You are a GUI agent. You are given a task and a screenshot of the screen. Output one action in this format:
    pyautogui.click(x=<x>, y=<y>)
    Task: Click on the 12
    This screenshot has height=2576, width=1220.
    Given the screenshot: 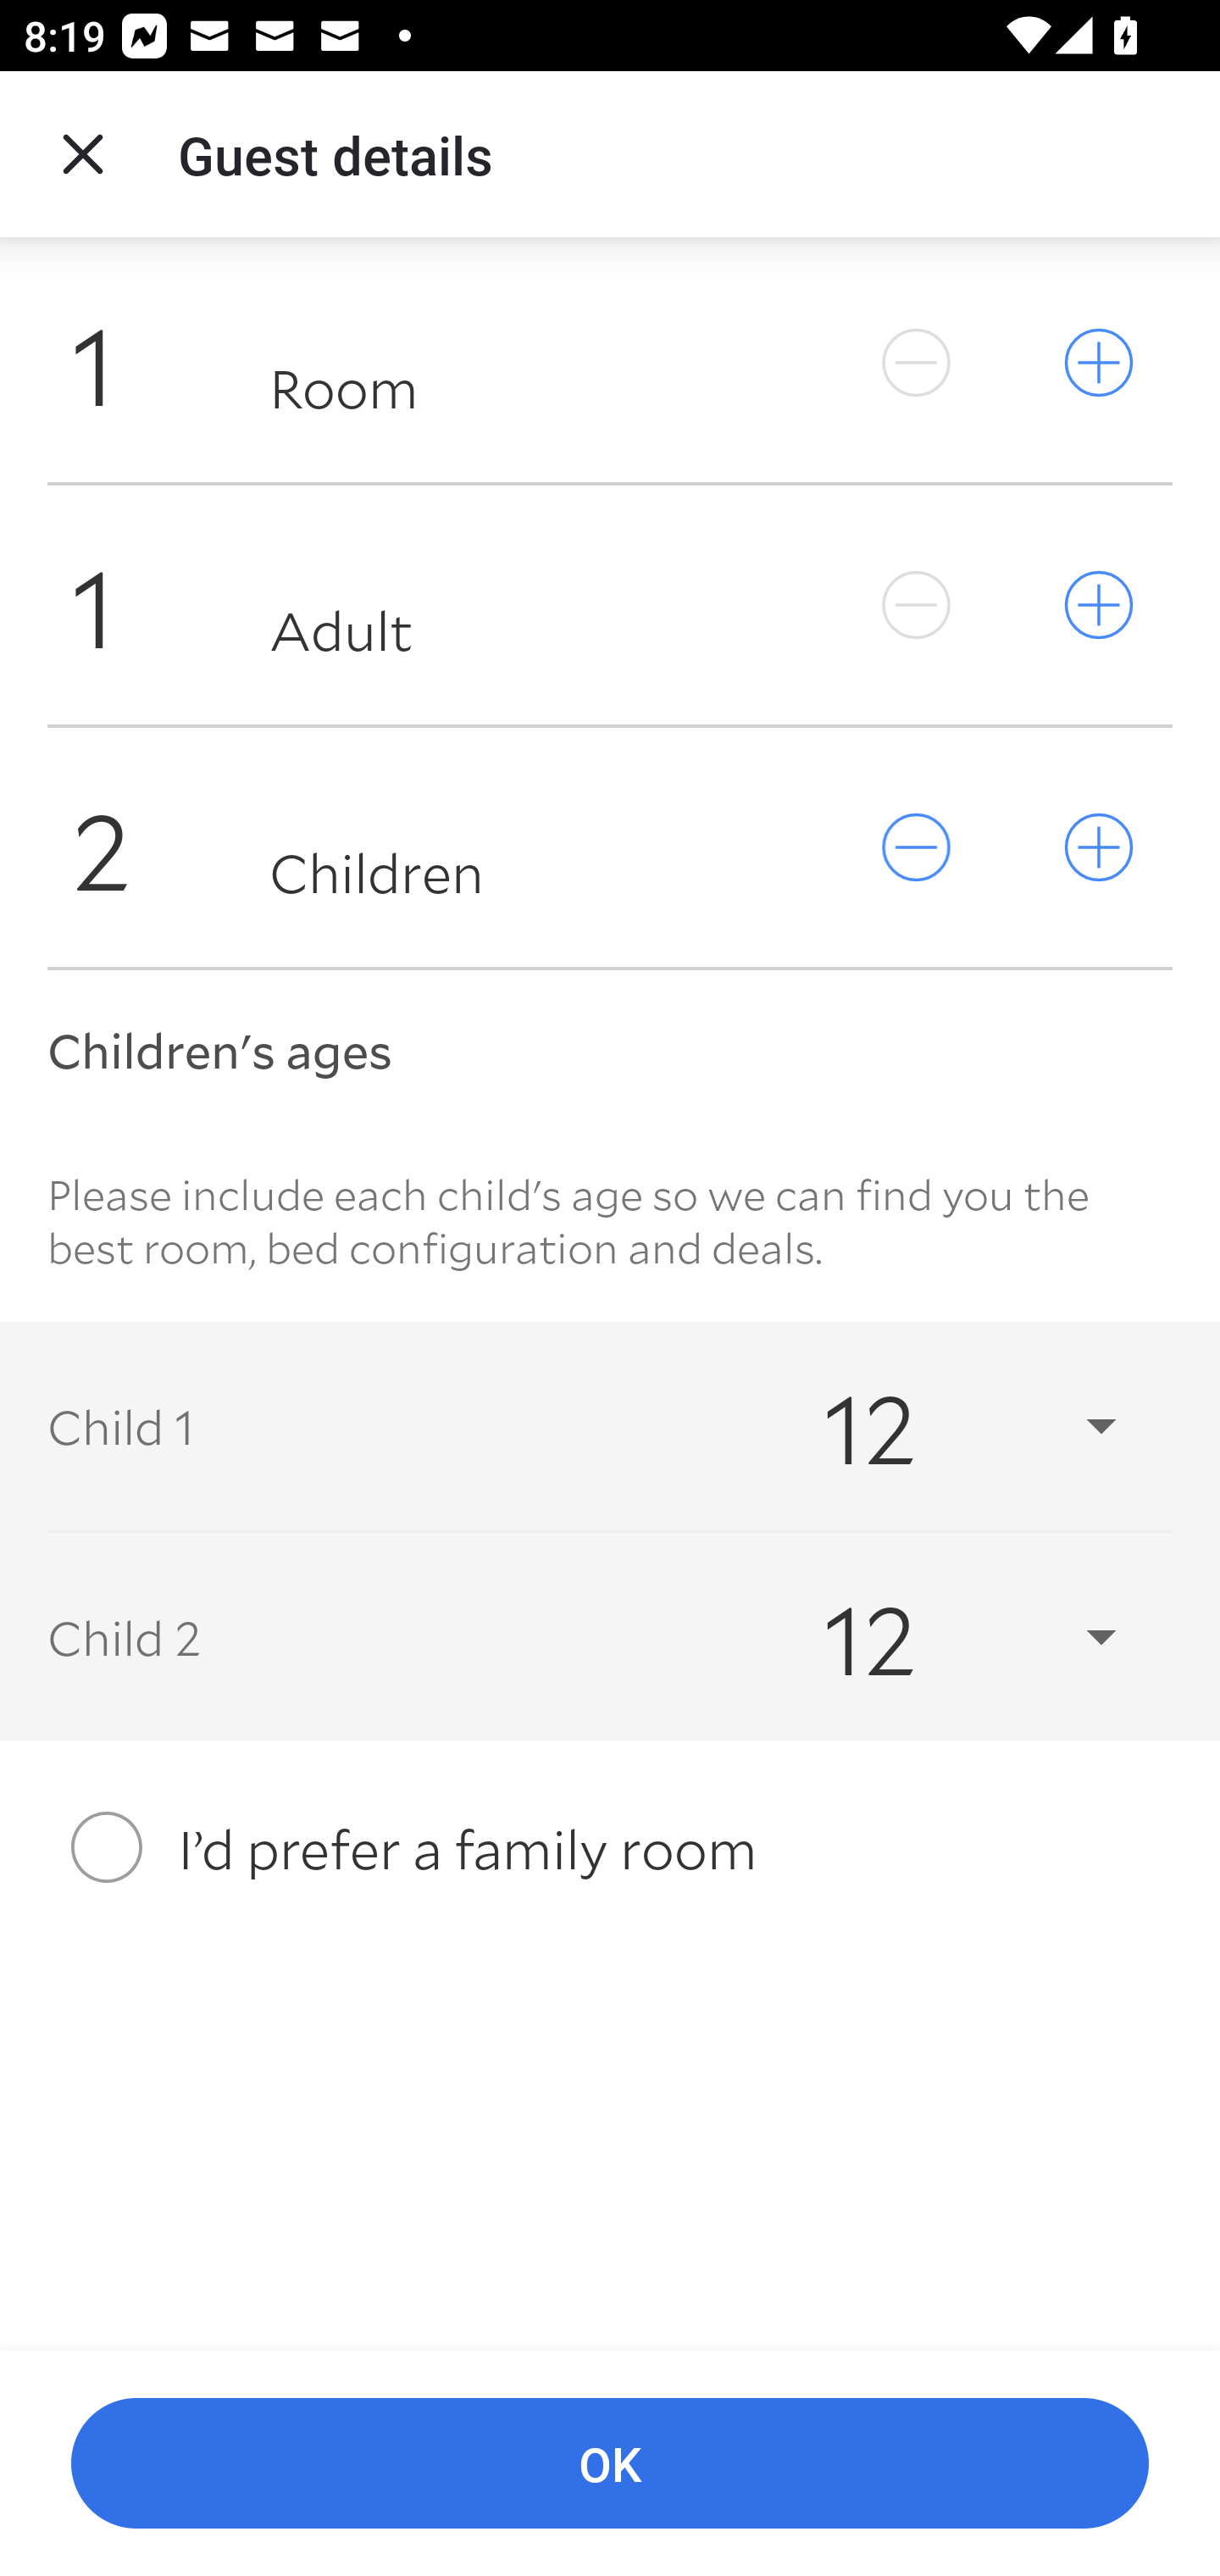 What is the action you would take?
    pyautogui.click(x=940, y=1425)
    